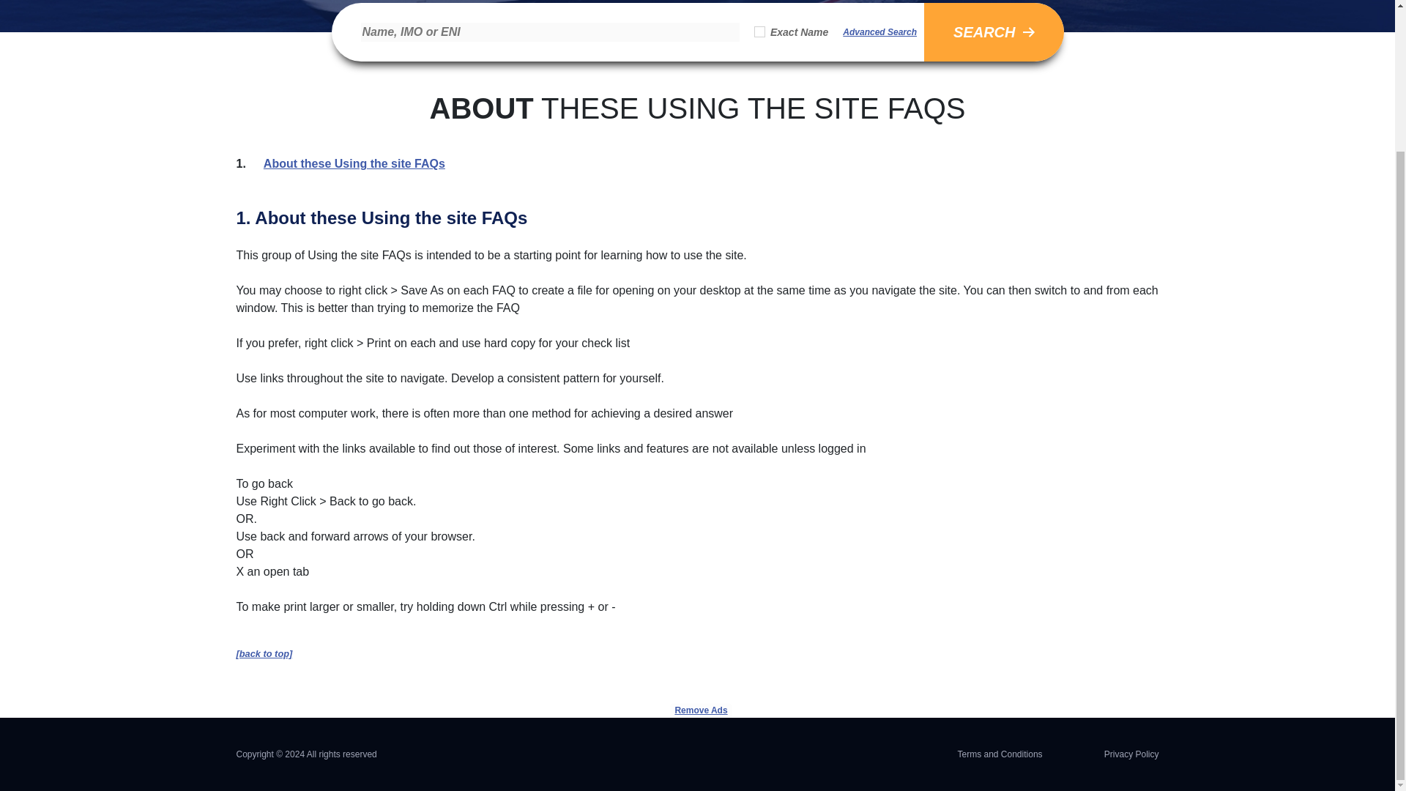 Image resolution: width=1406 pixels, height=791 pixels. I want to click on Terms and Conditions, so click(1000, 754).